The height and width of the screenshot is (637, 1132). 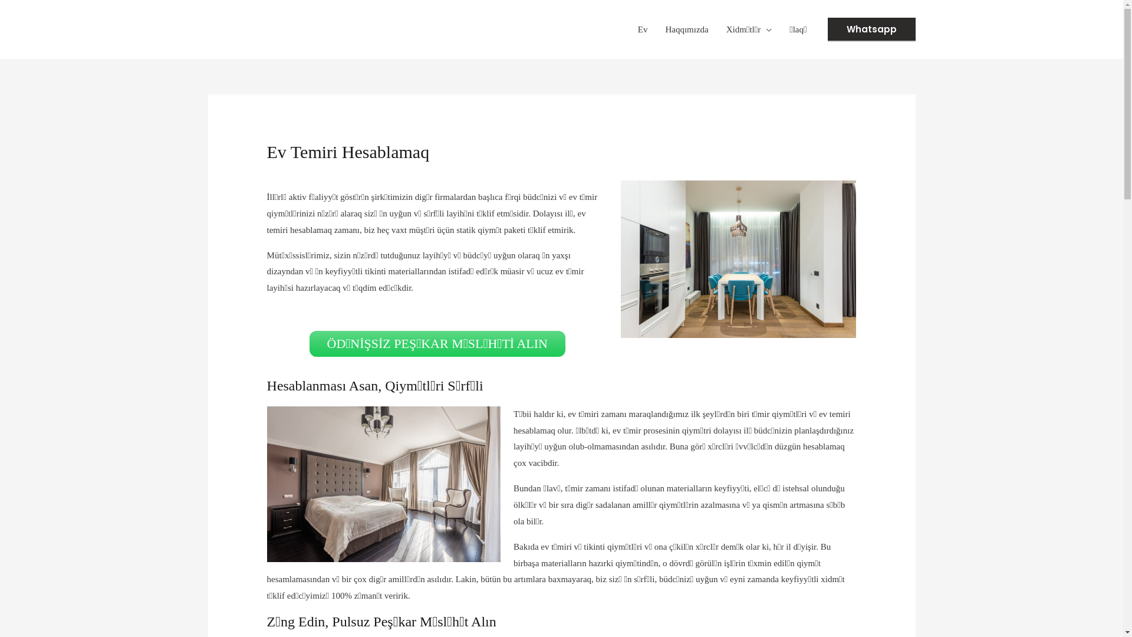 I want to click on Ev, so click(x=643, y=29).